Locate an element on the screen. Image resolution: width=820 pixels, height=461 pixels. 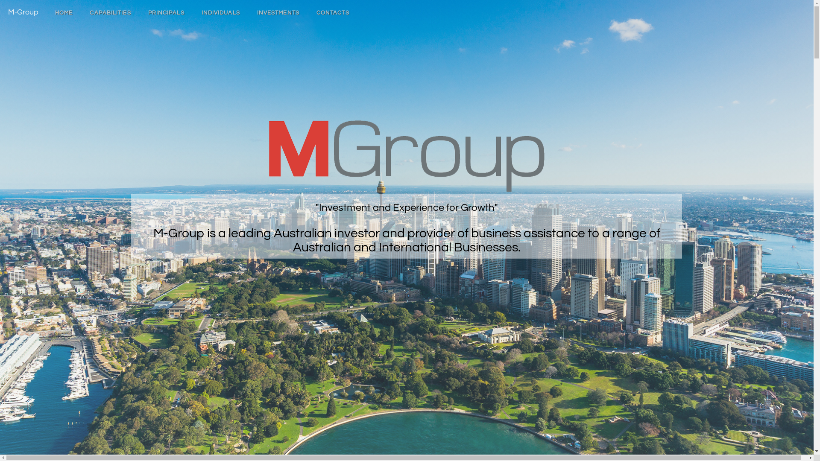
M-Group is located at coordinates (23, 11).